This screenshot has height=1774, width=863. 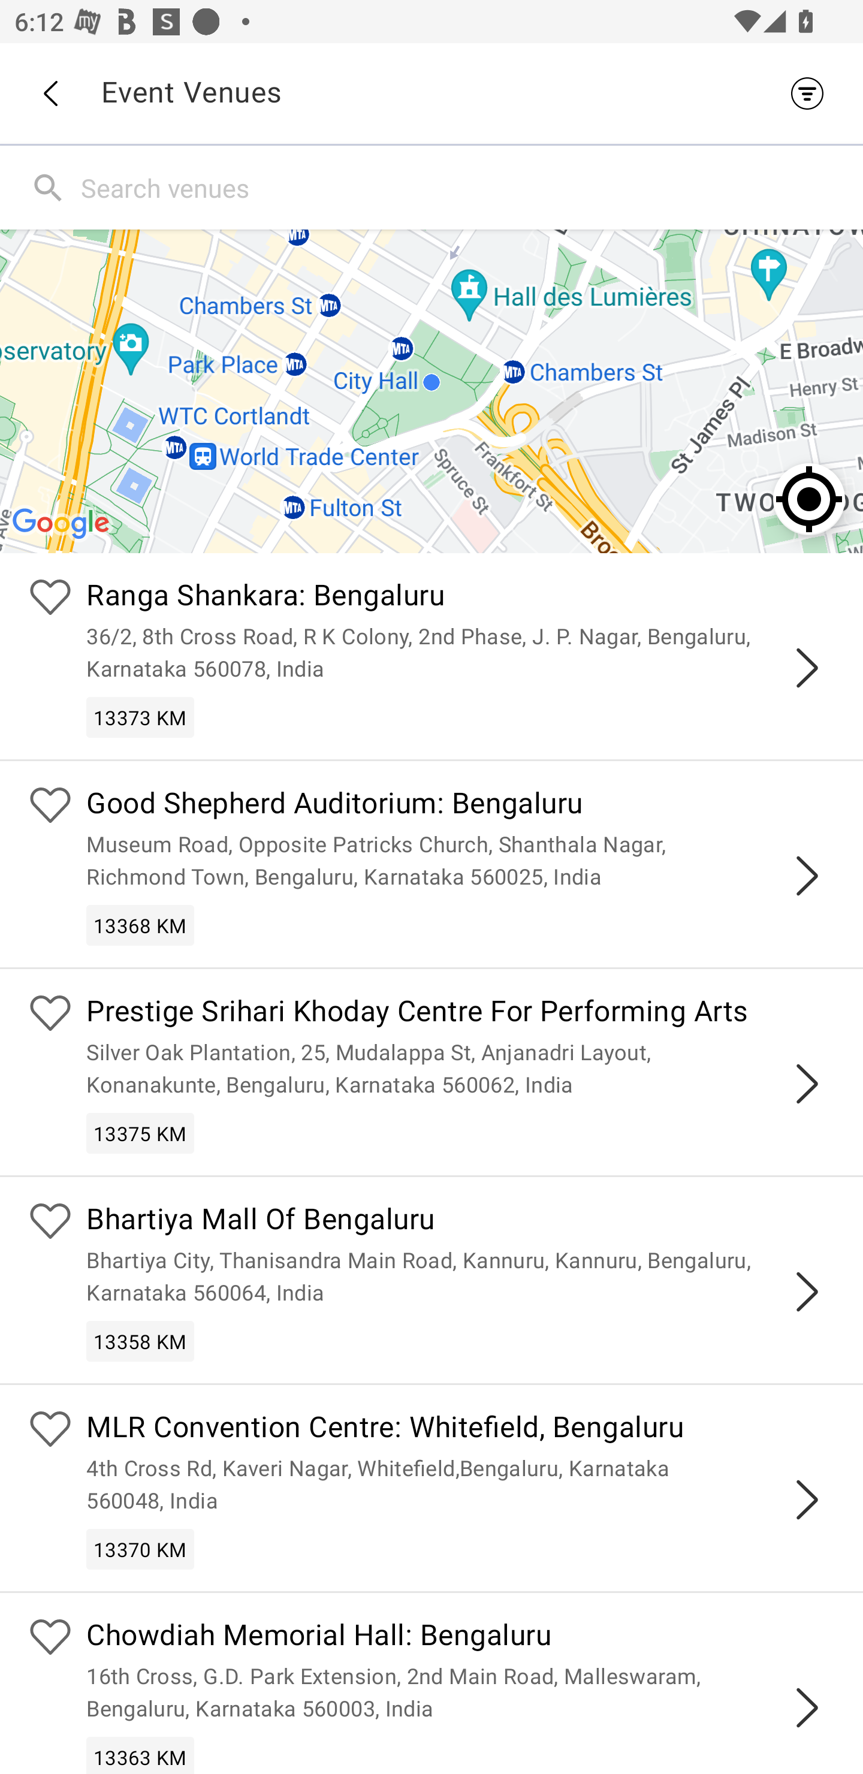 What do you see at coordinates (431, 93) in the screenshot?
I see `Back Event Venues Filter` at bounding box center [431, 93].